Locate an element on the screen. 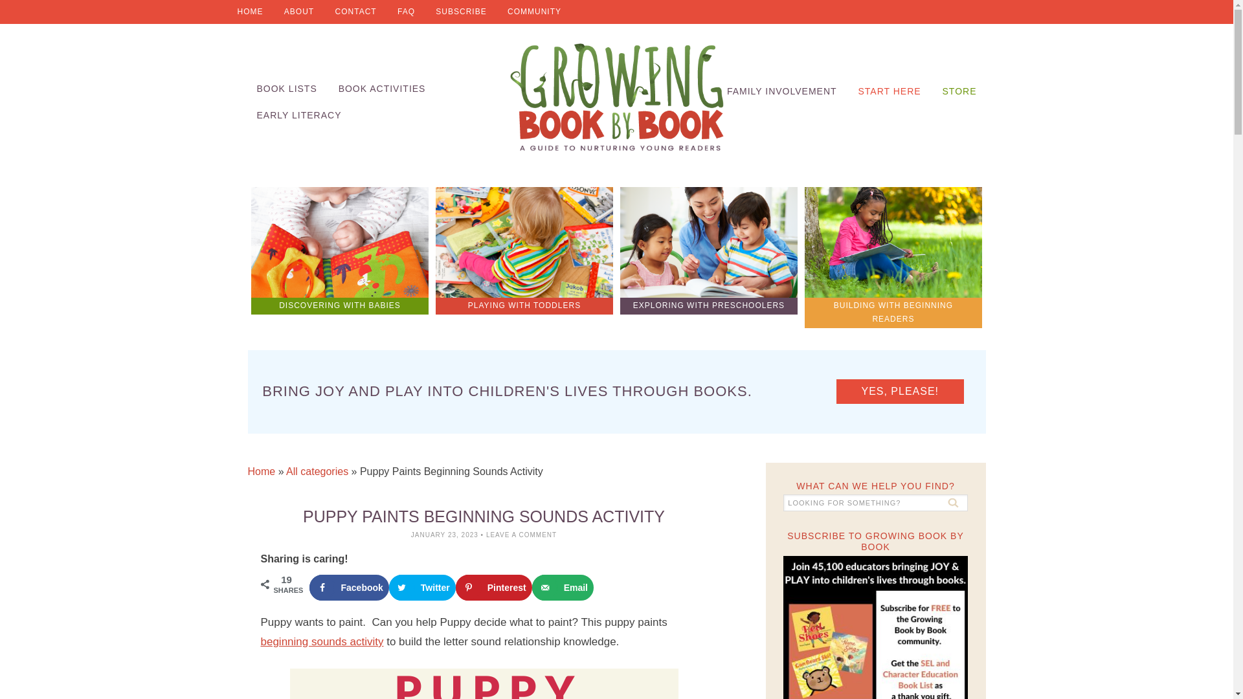 The width and height of the screenshot is (1243, 699). Share on Twitter is located at coordinates (422, 587).